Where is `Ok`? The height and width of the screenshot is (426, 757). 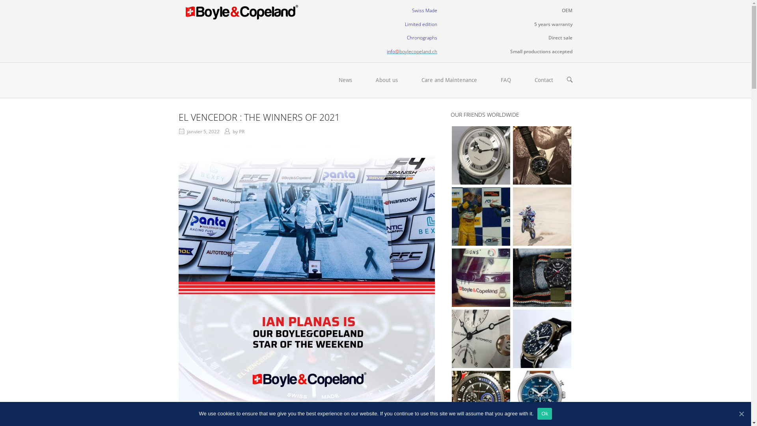 Ok is located at coordinates (545, 414).